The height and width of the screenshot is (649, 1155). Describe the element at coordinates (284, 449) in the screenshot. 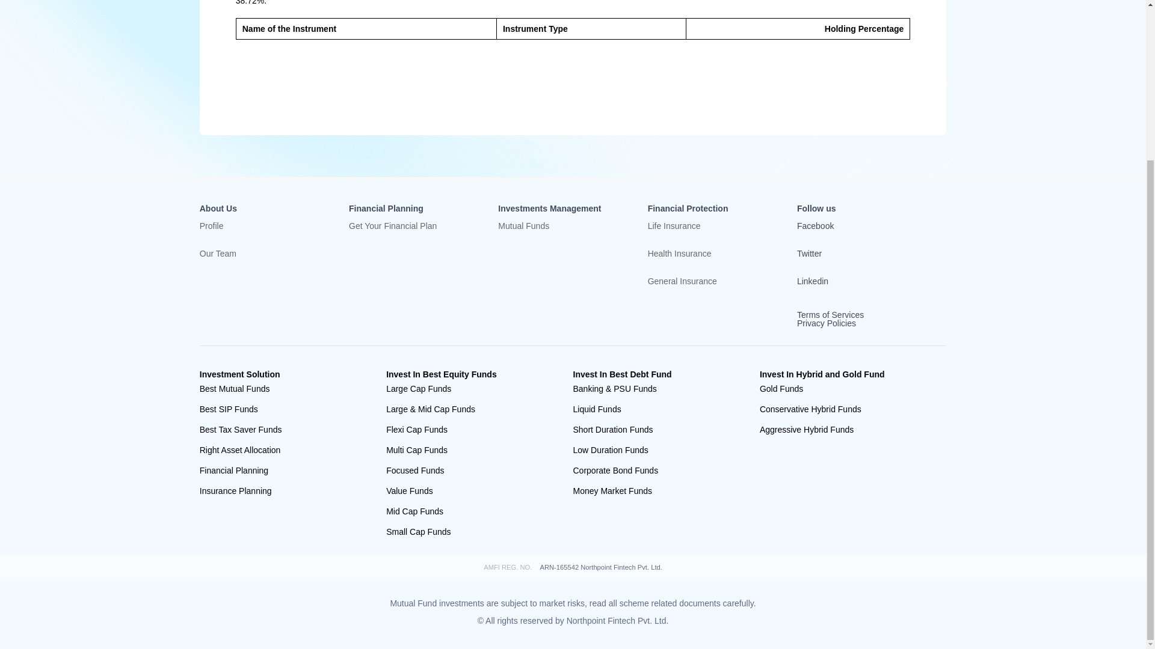

I see `Right Asset Allocation` at that location.